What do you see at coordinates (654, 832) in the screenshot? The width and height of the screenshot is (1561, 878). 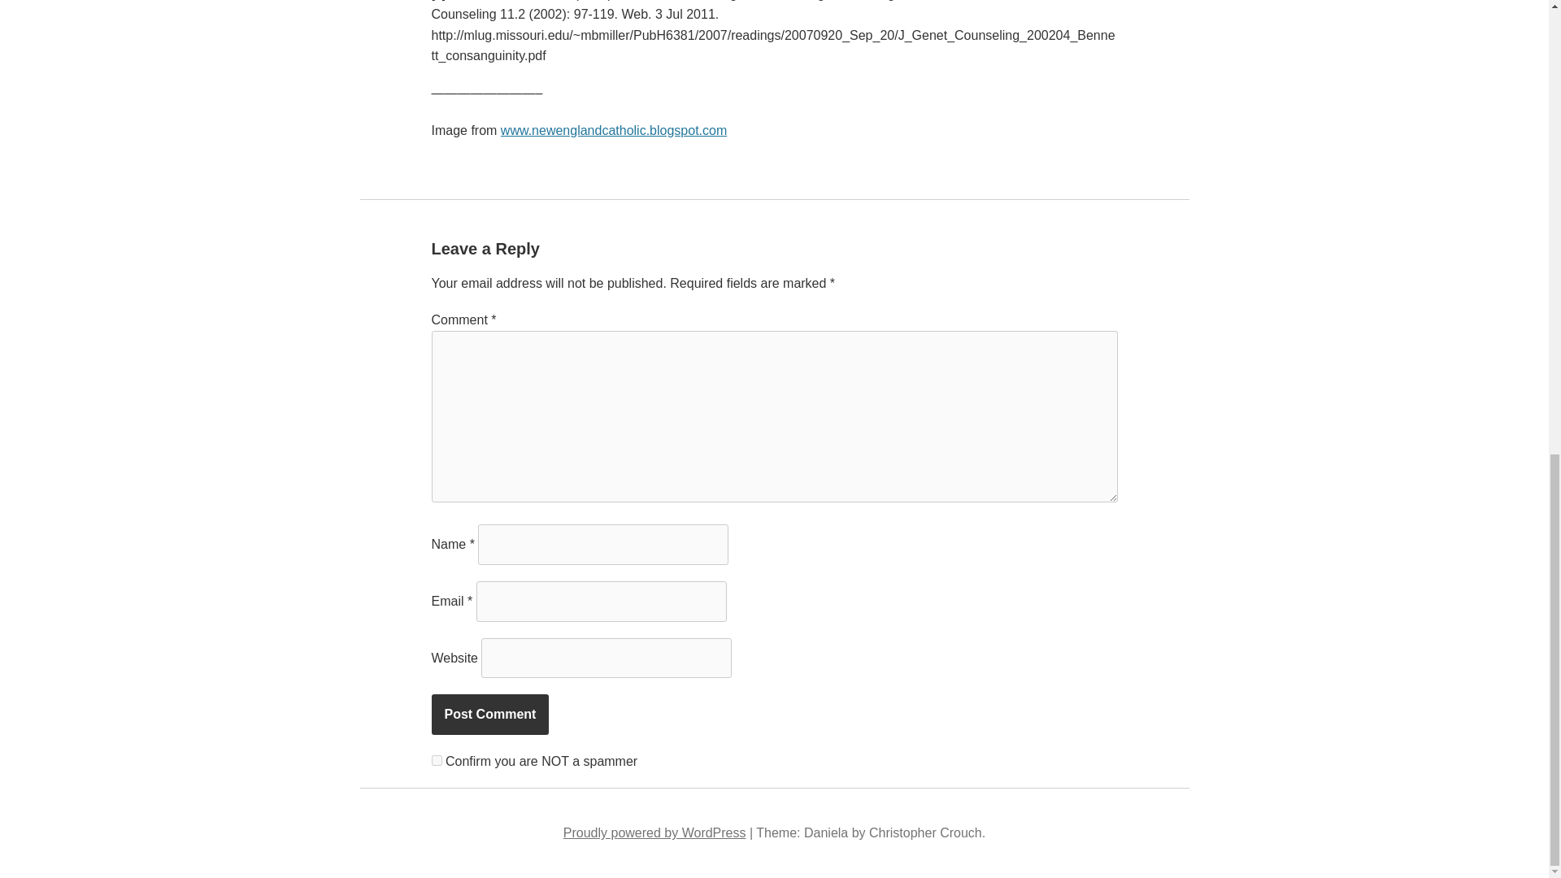 I see `Proudly powered by WordPress` at bounding box center [654, 832].